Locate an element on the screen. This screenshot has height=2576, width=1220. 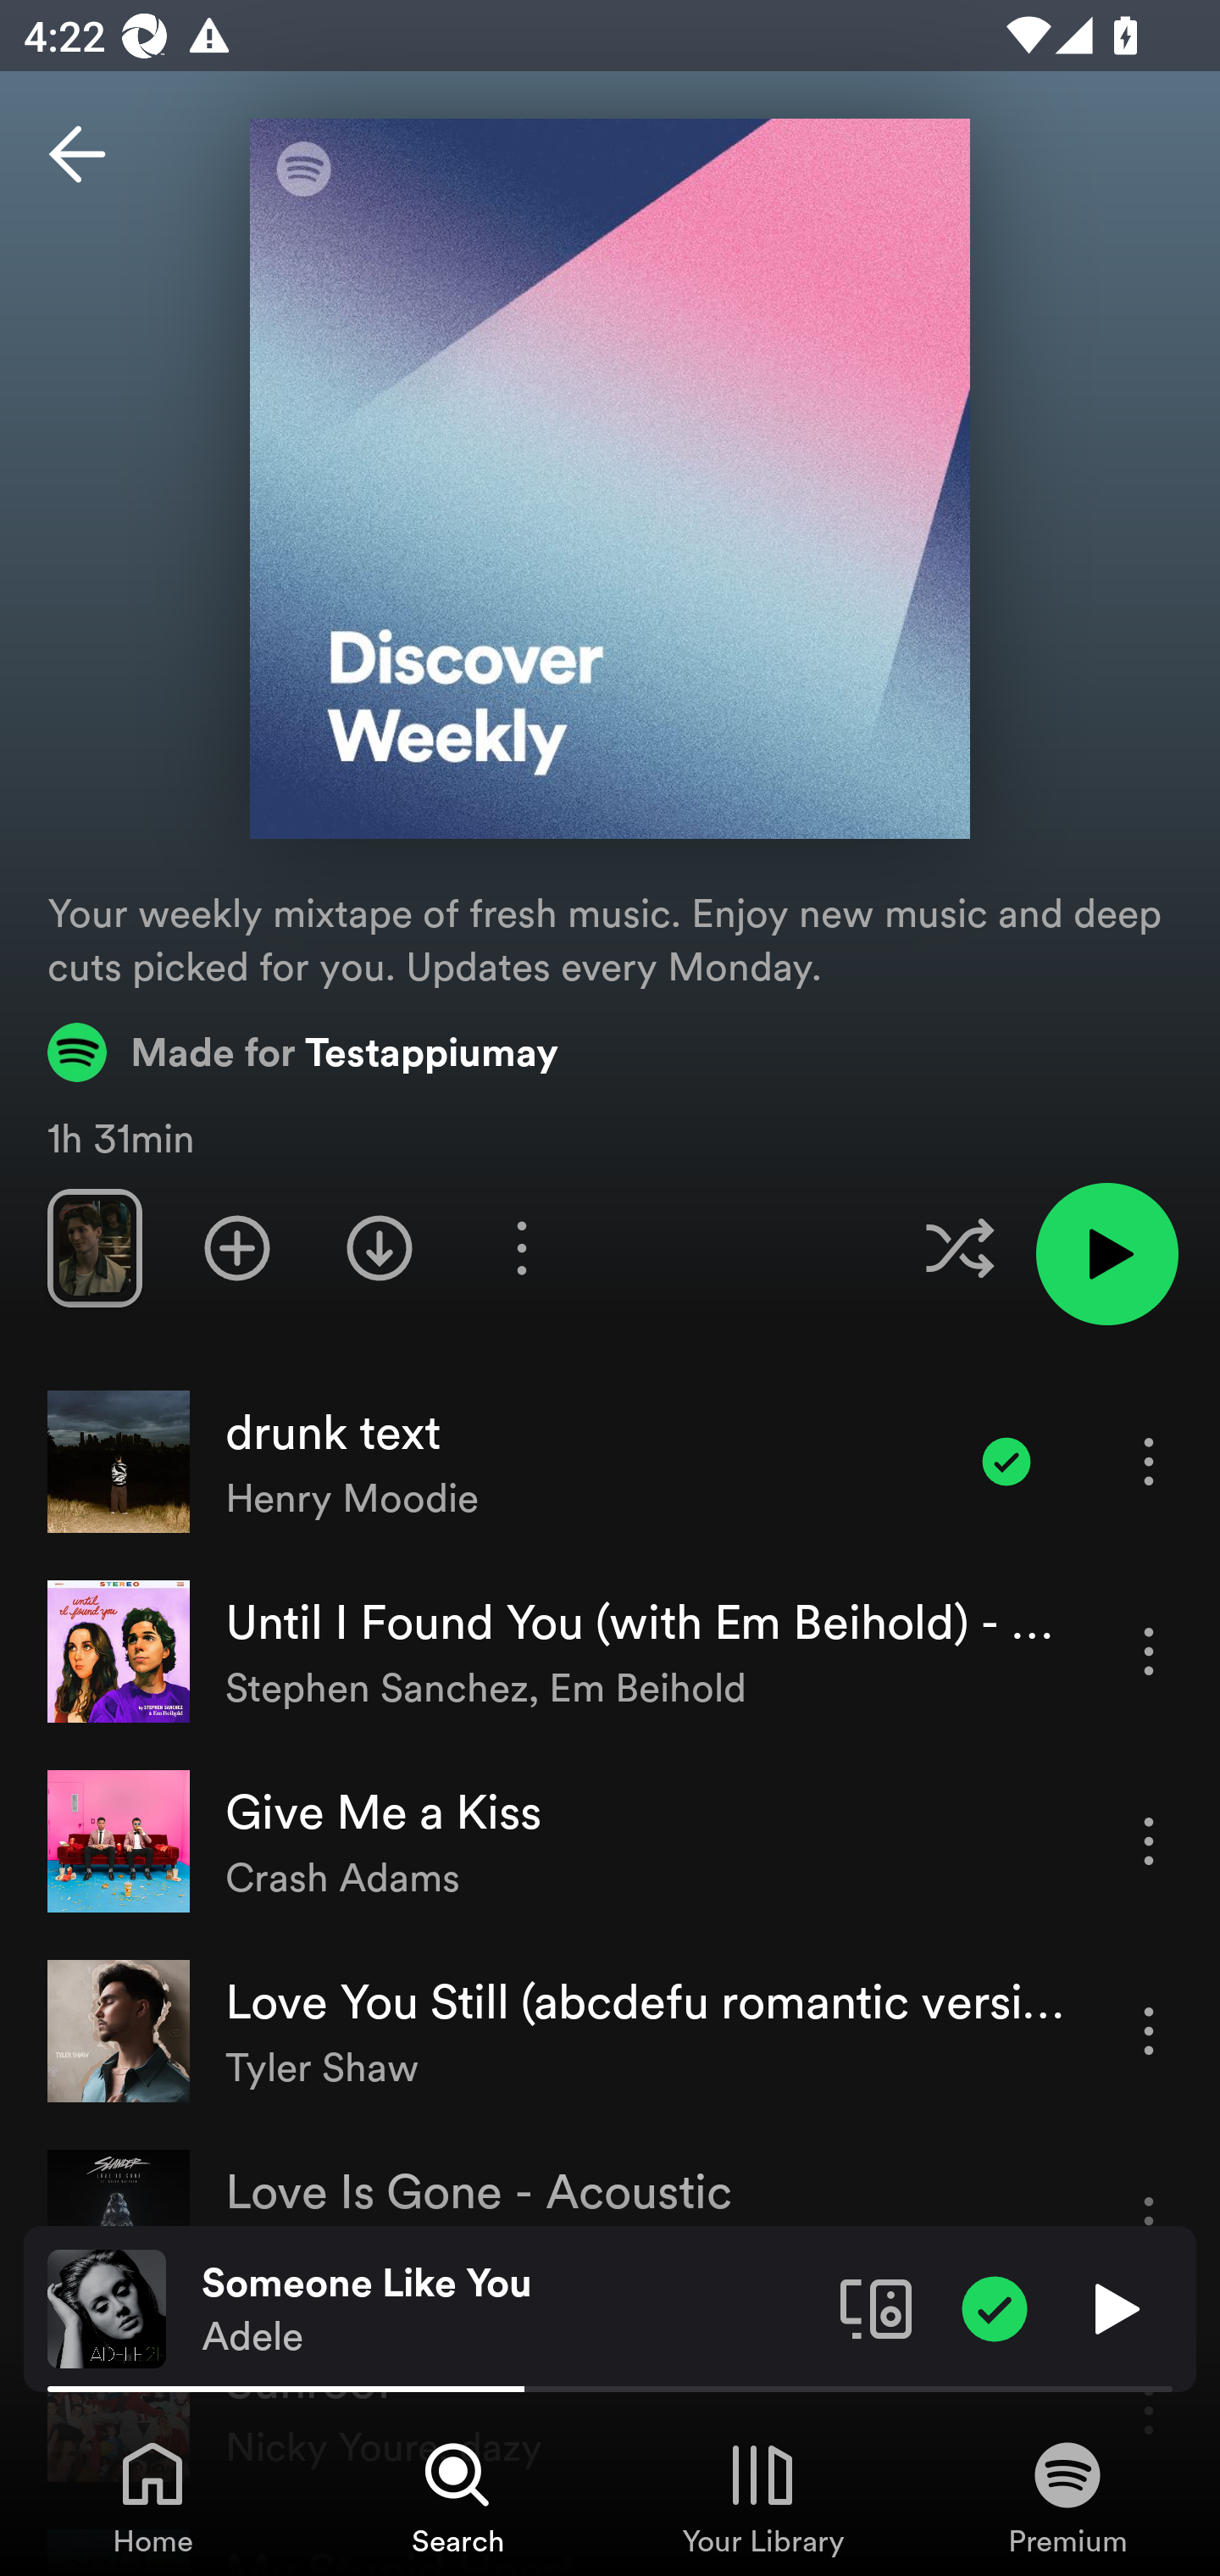
Item added is located at coordinates (995, 2307).